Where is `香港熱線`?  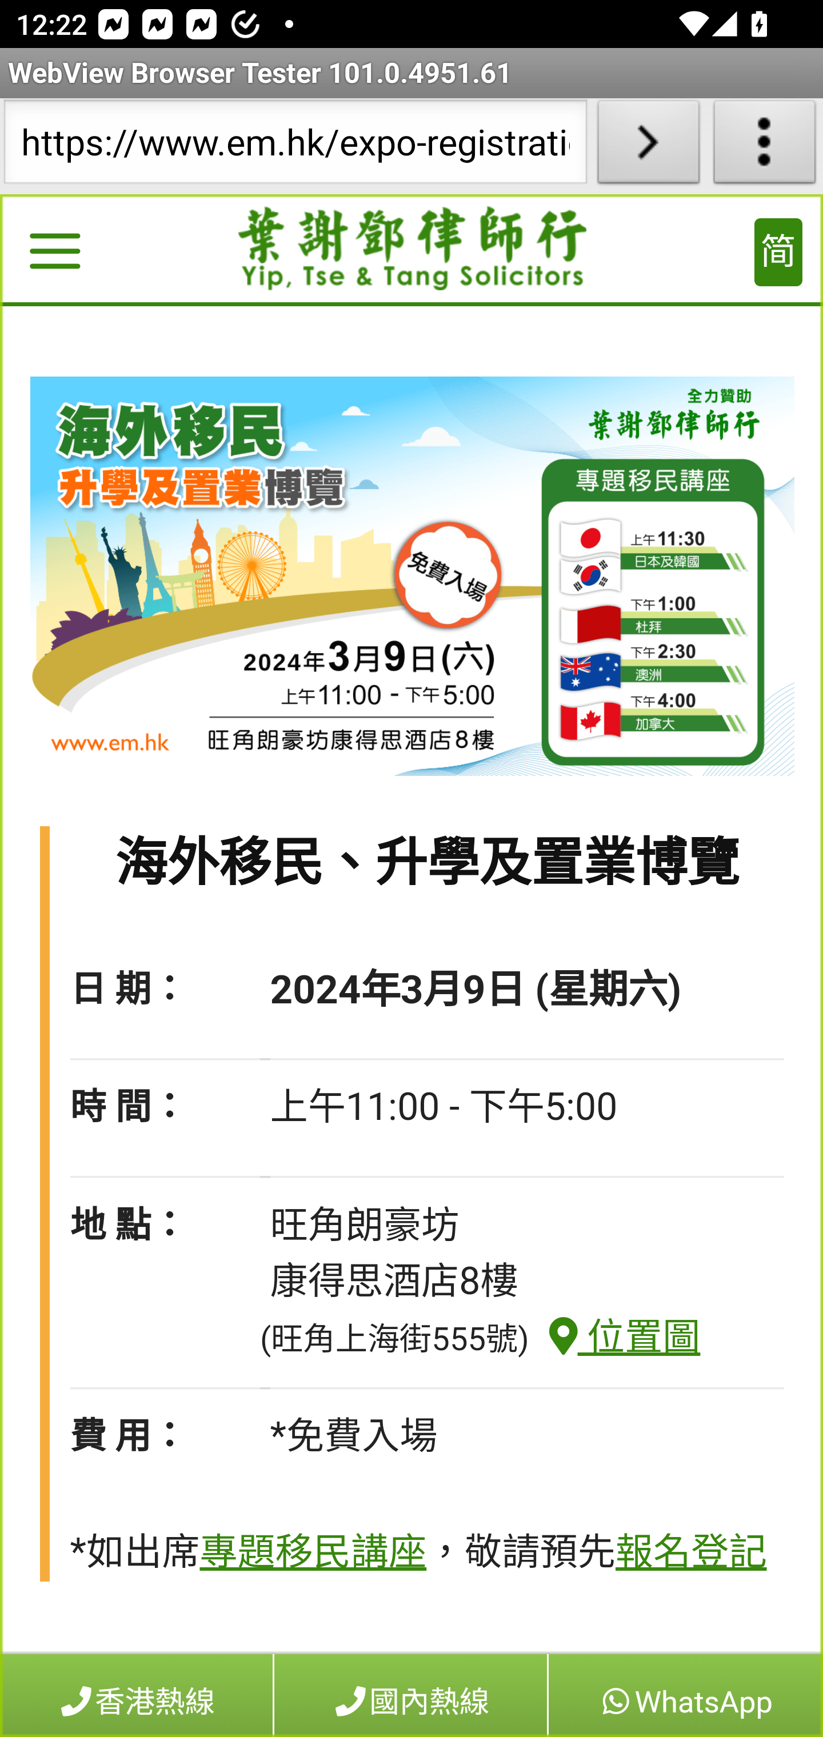
香港熱線 is located at coordinates (137, 1695).